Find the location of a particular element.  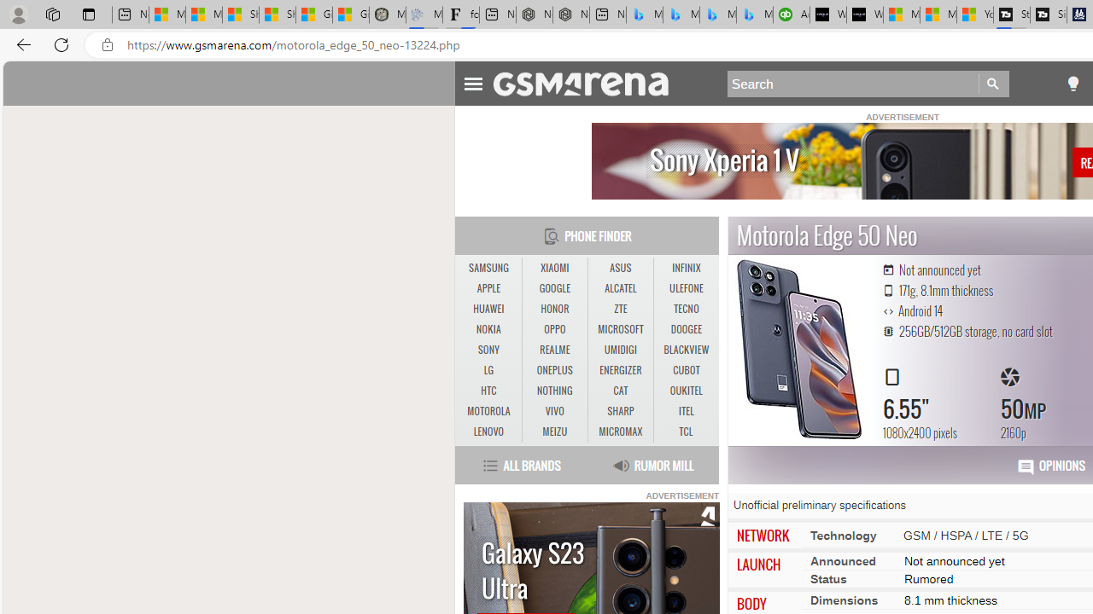

ALCATEL is located at coordinates (620, 289).